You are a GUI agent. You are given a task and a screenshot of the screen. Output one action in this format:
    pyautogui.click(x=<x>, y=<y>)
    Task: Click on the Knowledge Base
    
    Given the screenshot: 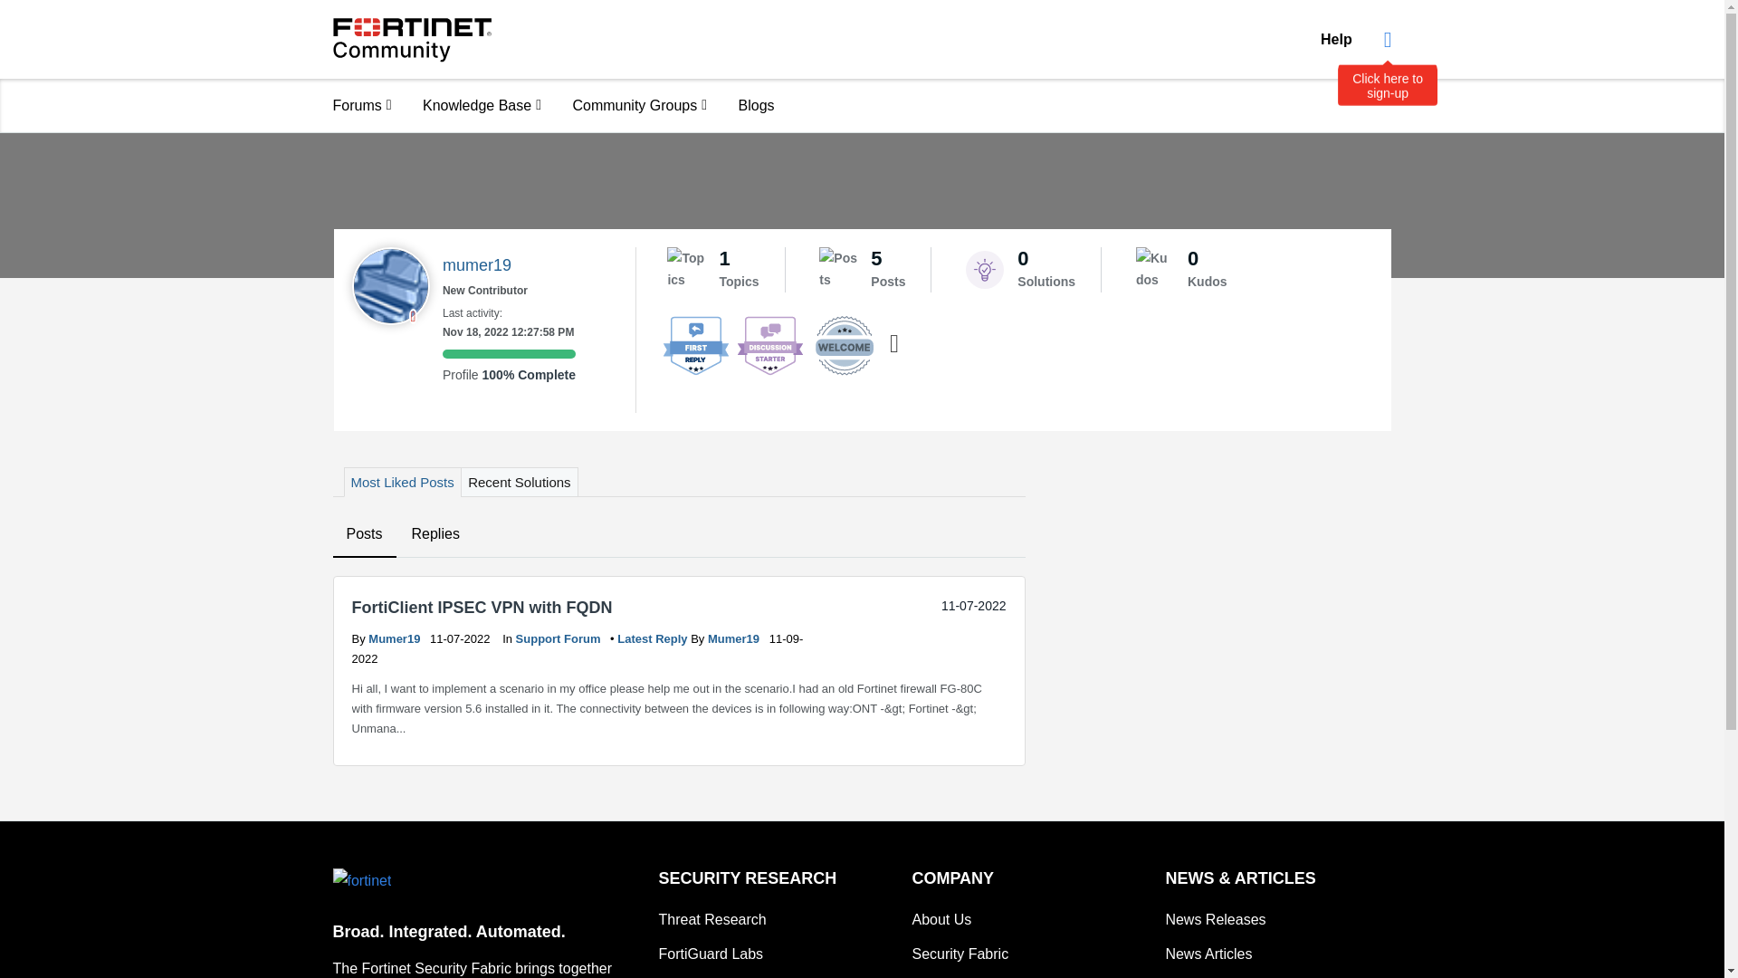 What is the action you would take?
    pyautogui.click(x=482, y=105)
    